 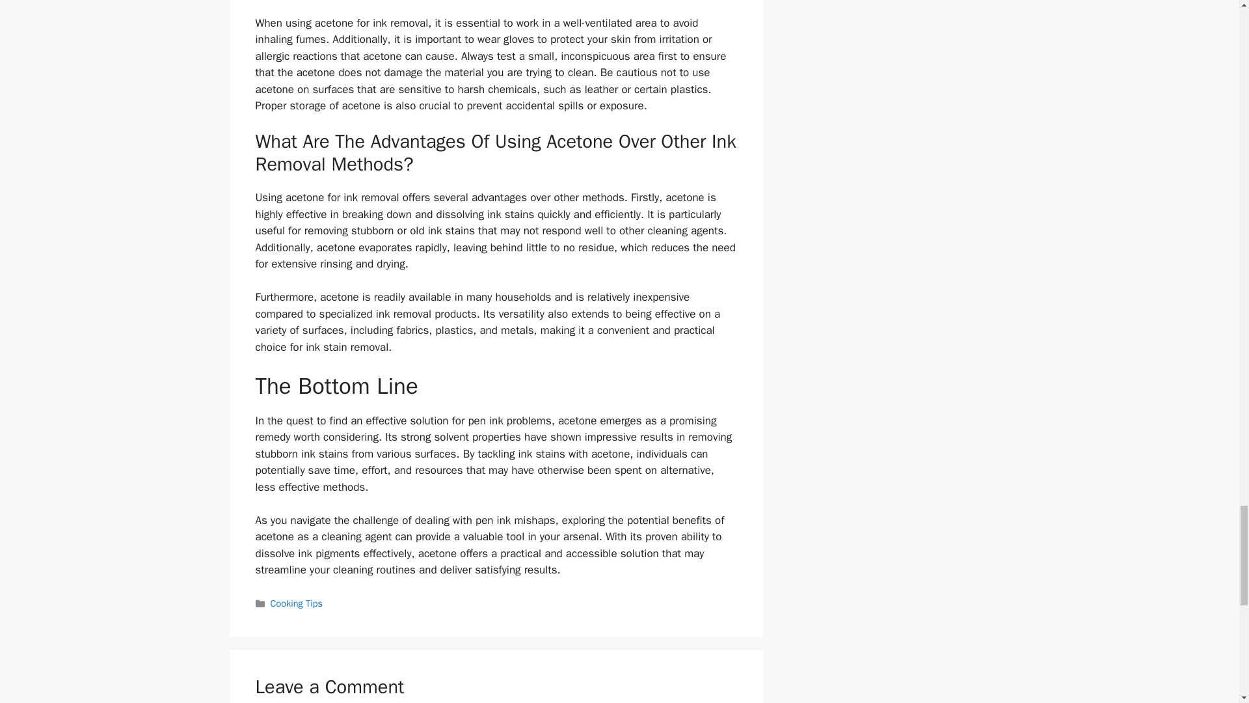 What do you see at coordinates (297, 603) in the screenshot?
I see `Cooking Tips` at bounding box center [297, 603].